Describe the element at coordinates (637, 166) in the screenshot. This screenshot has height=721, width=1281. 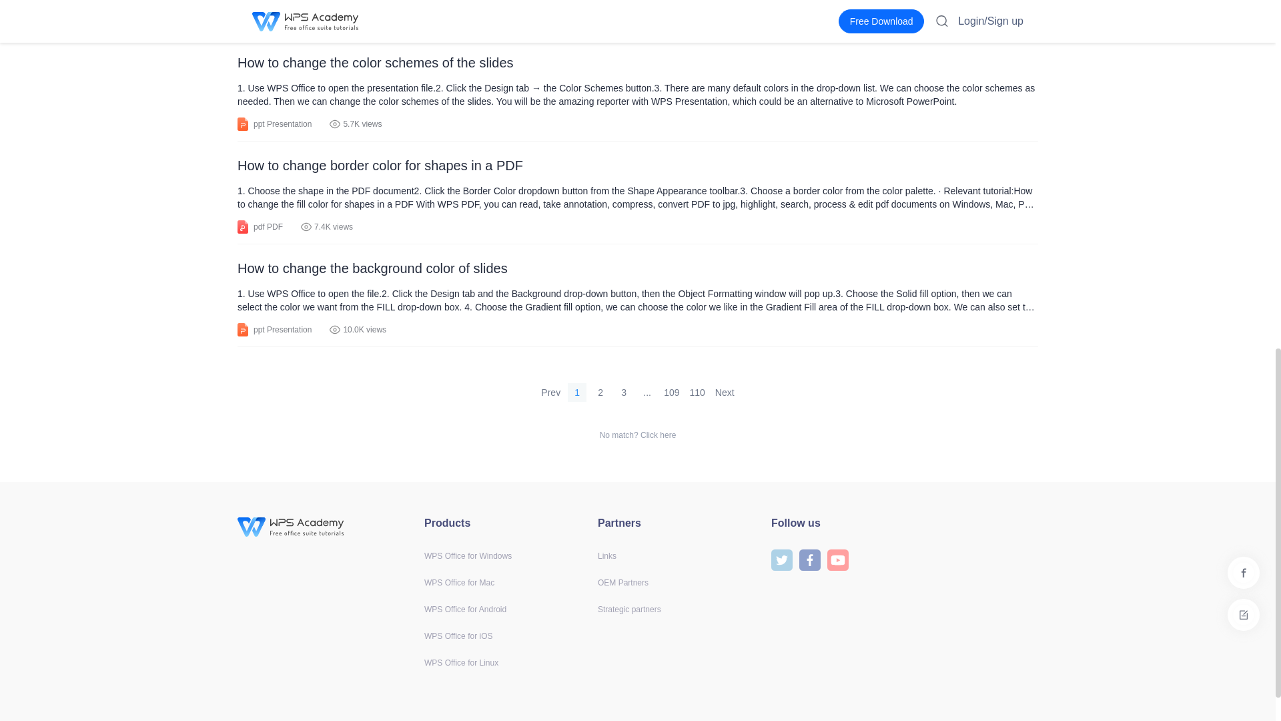
I see `How to change border color for shapes in a PDF` at that location.